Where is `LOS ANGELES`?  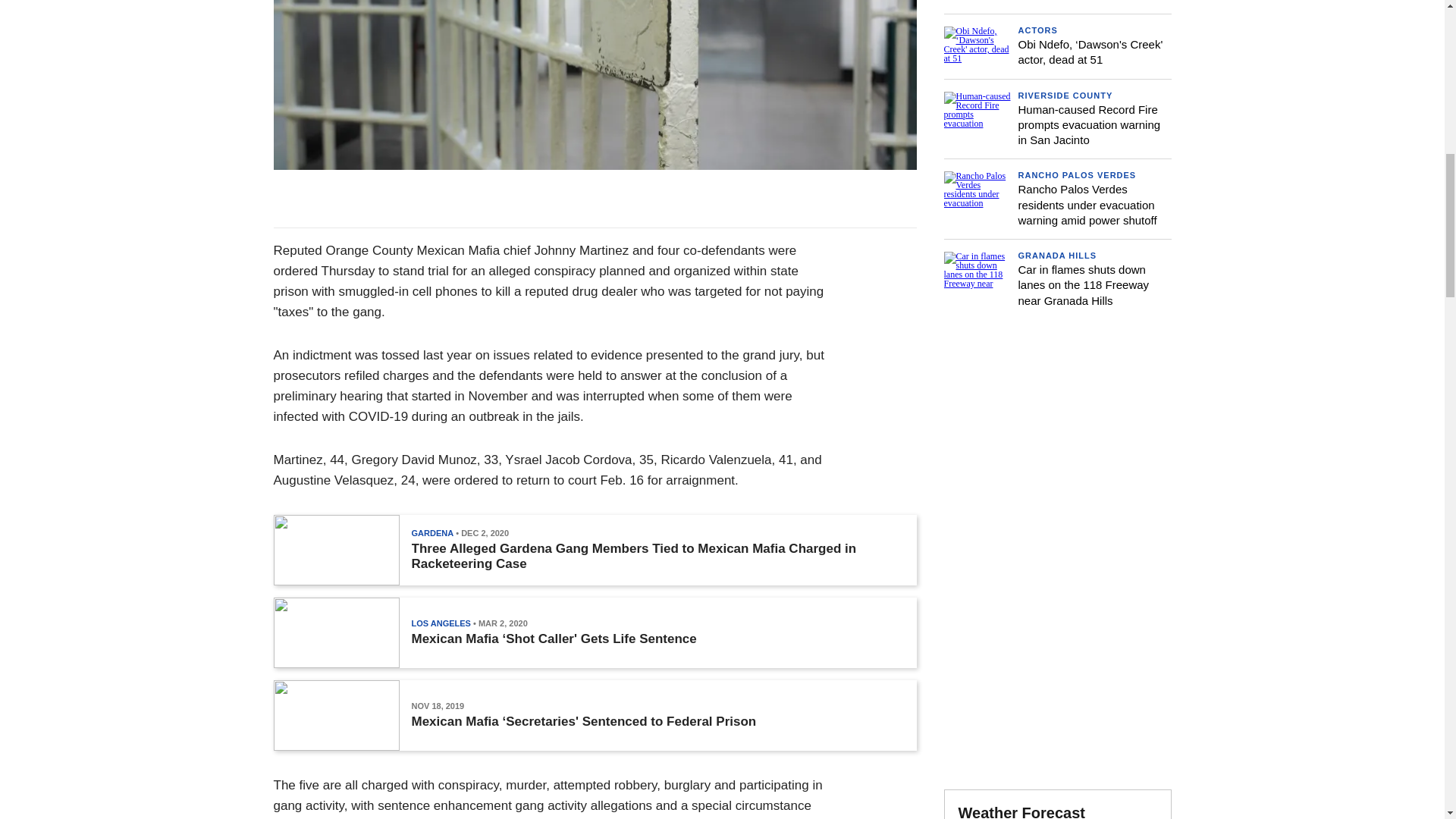 LOS ANGELES is located at coordinates (440, 623).